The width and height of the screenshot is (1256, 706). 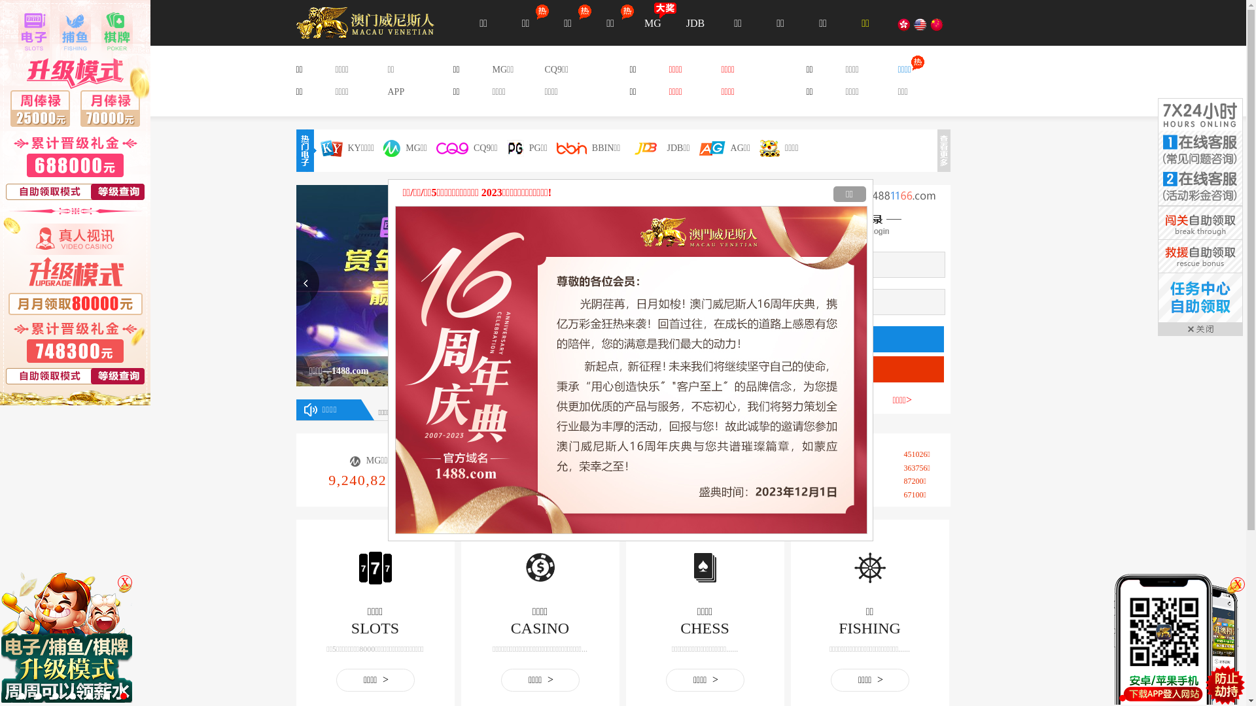 What do you see at coordinates (695, 23) in the screenshot?
I see `JDB` at bounding box center [695, 23].